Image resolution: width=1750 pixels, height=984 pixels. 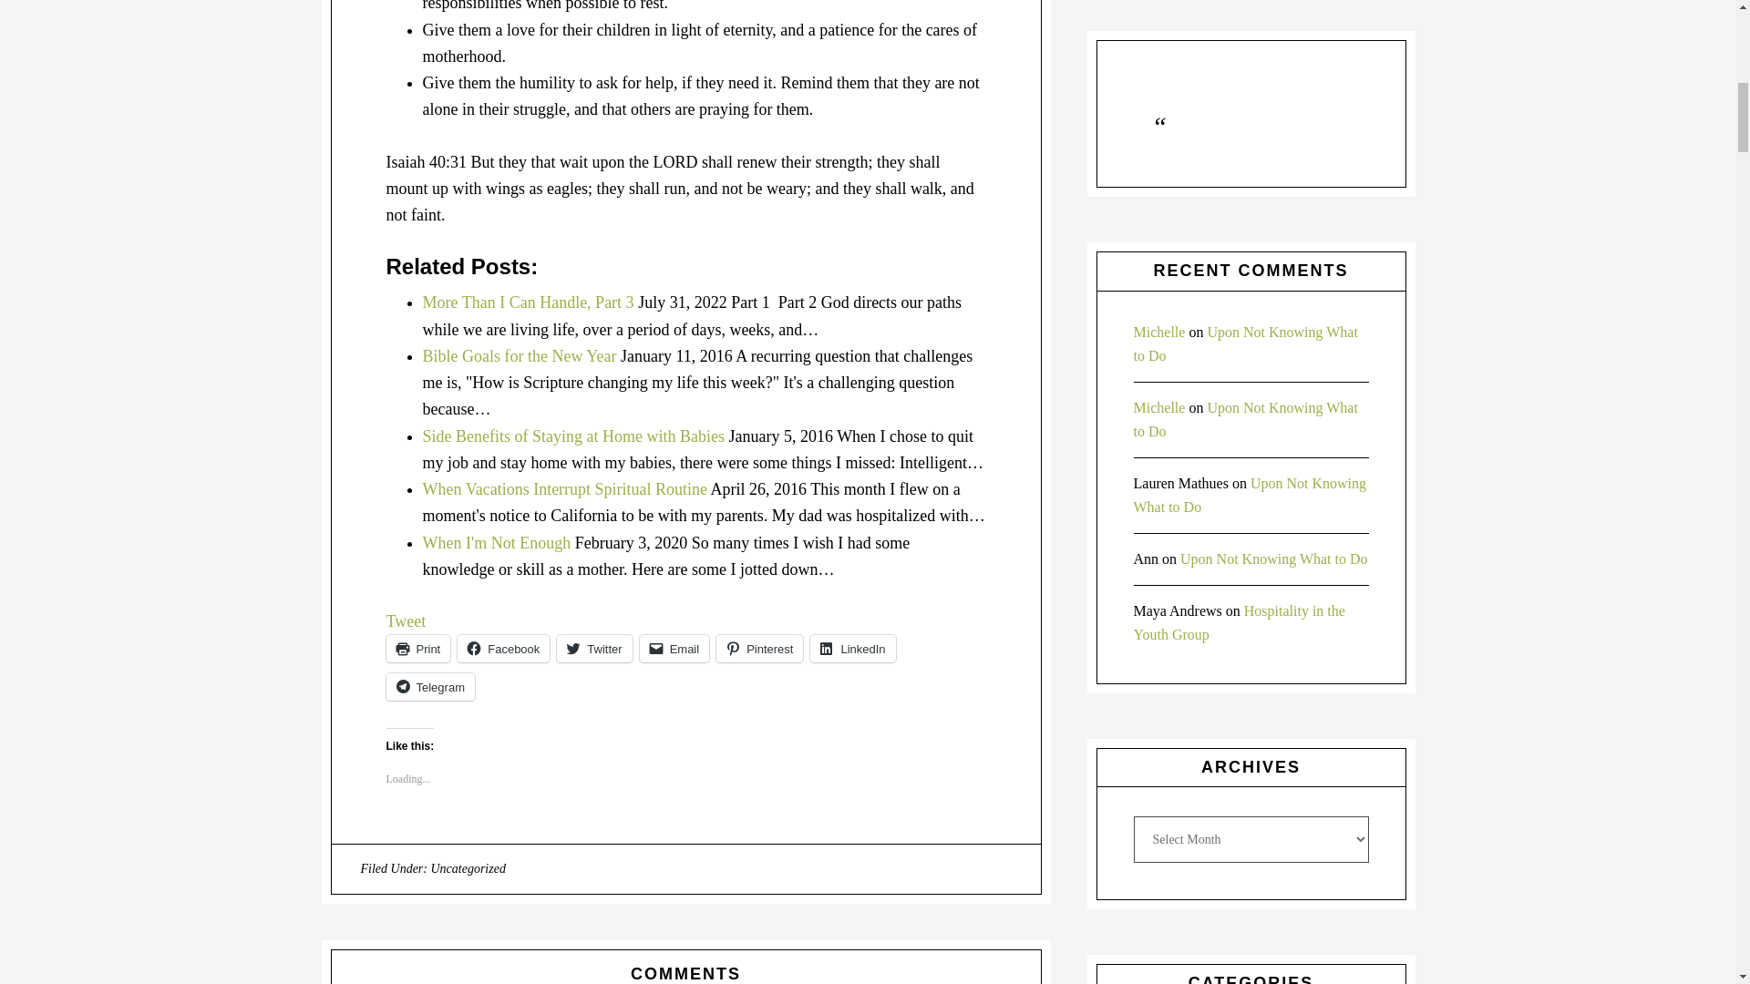 What do you see at coordinates (529, 302) in the screenshot?
I see `More Than I Can Handle, Part 3` at bounding box center [529, 302].